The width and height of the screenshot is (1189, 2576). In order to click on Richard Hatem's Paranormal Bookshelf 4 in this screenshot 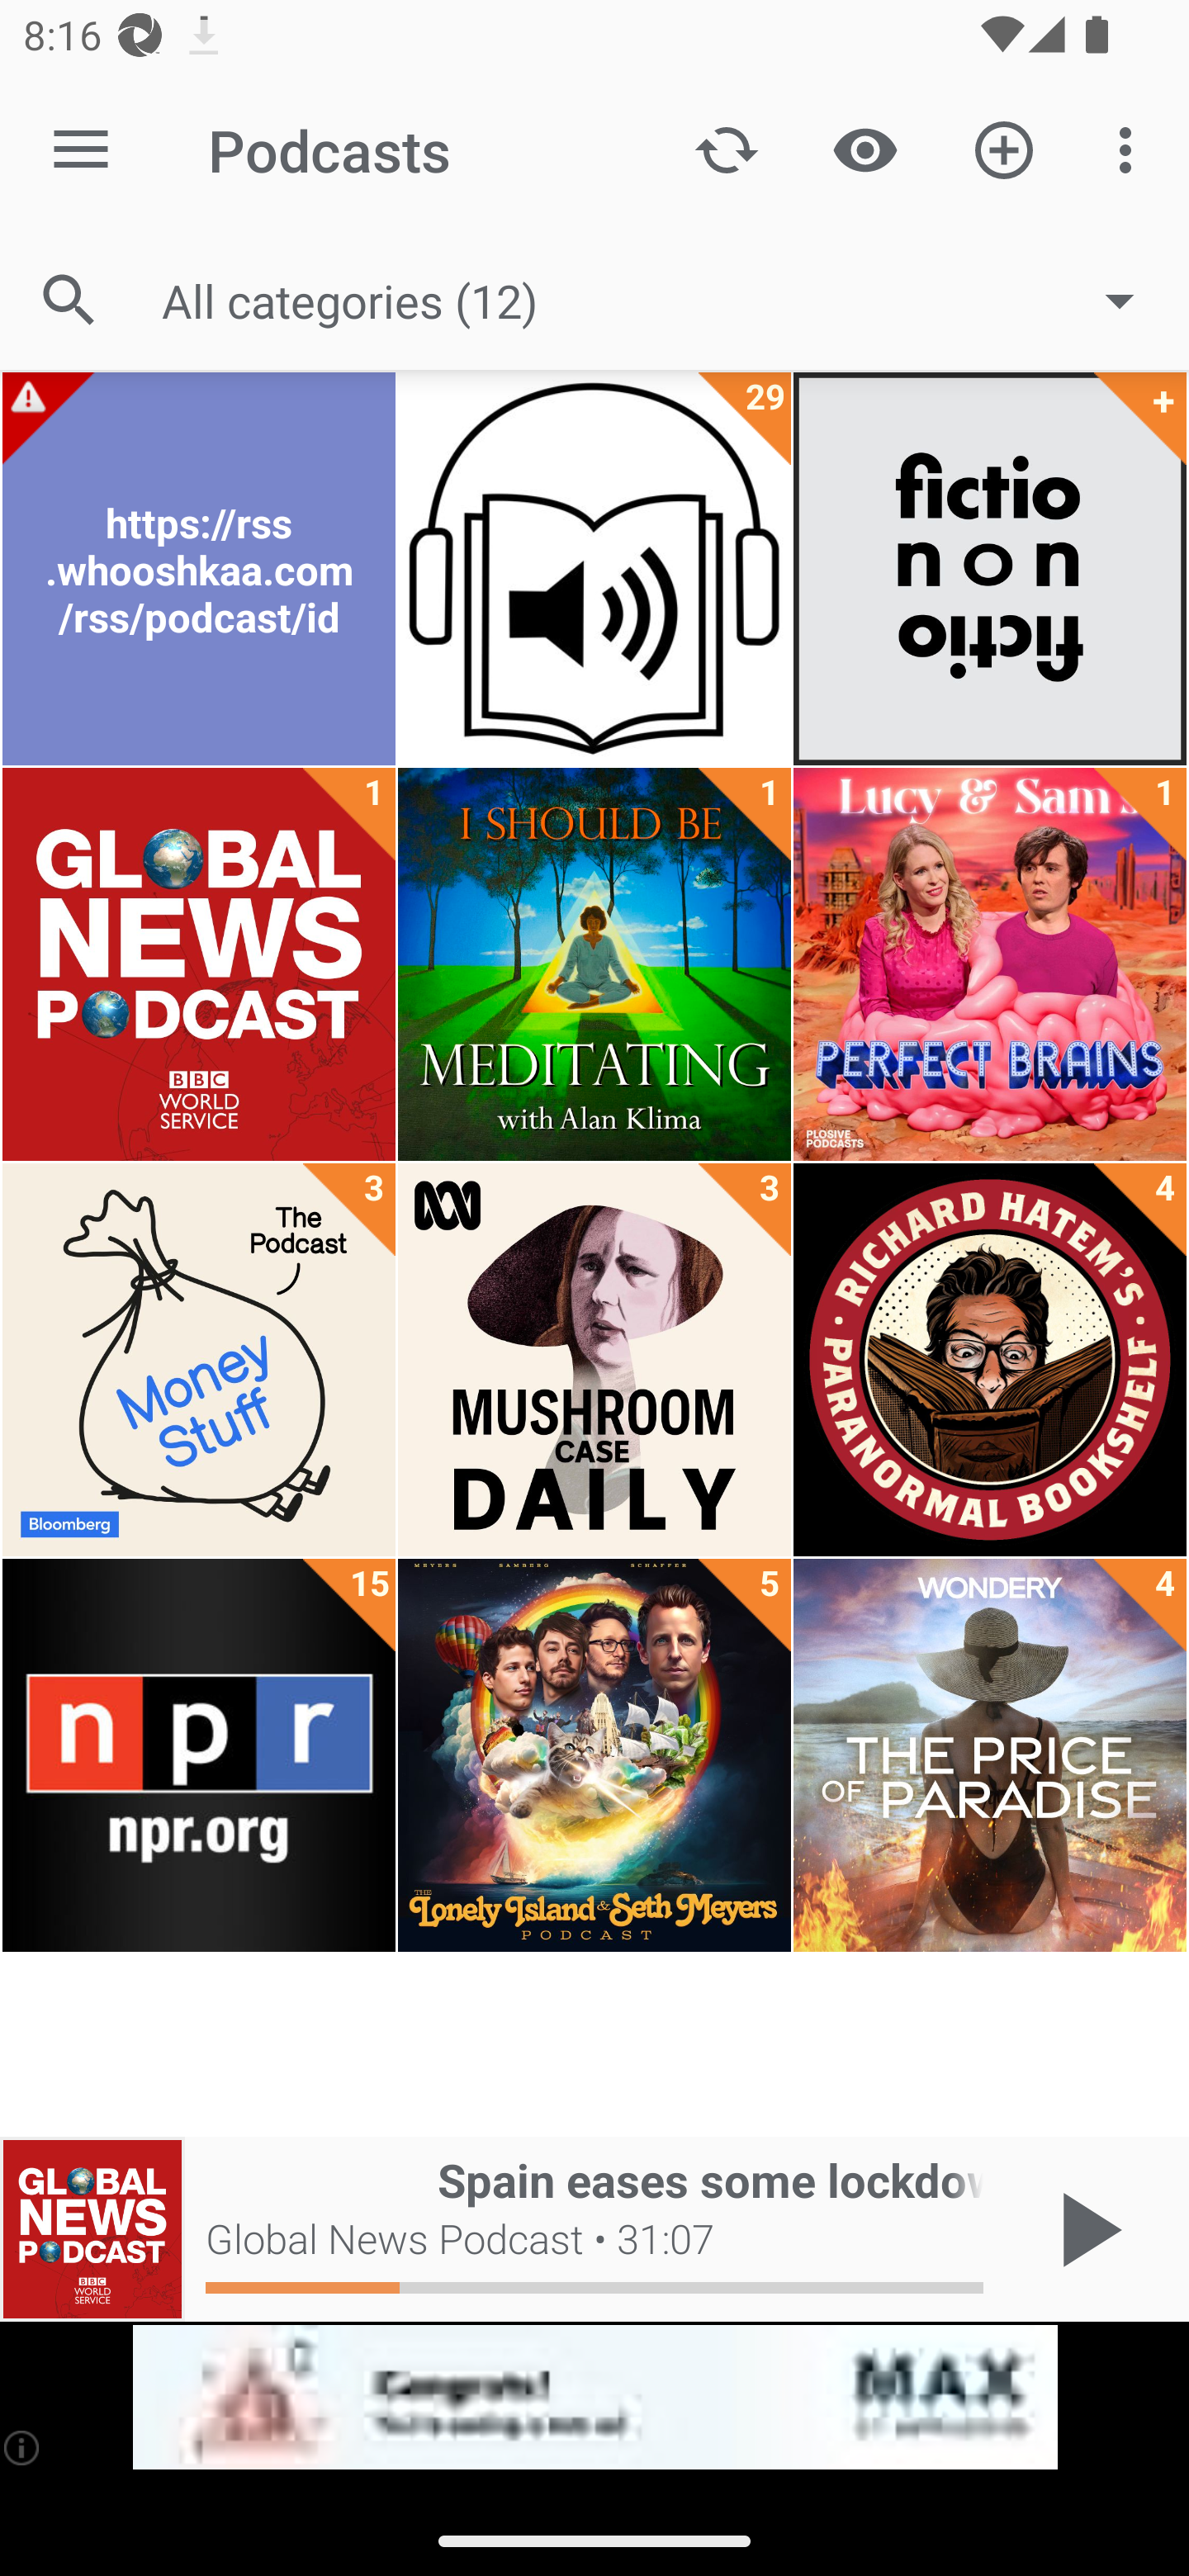, I will do `click(989, 1360)`.